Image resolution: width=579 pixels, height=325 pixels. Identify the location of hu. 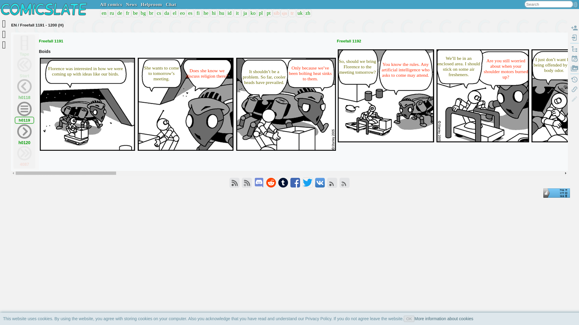
(221, 13).